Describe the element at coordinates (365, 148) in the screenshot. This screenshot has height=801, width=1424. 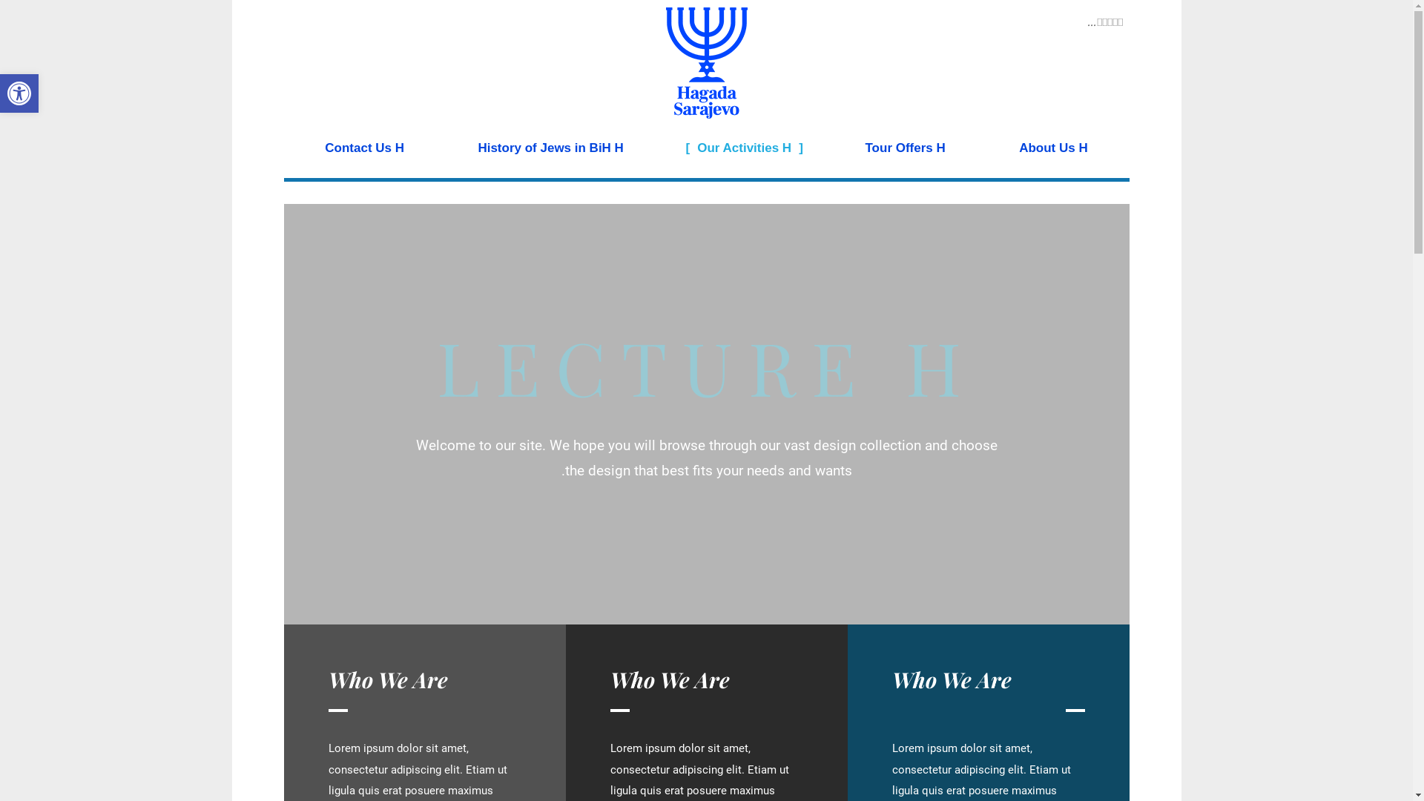
I see `Contact Us H` at that location.